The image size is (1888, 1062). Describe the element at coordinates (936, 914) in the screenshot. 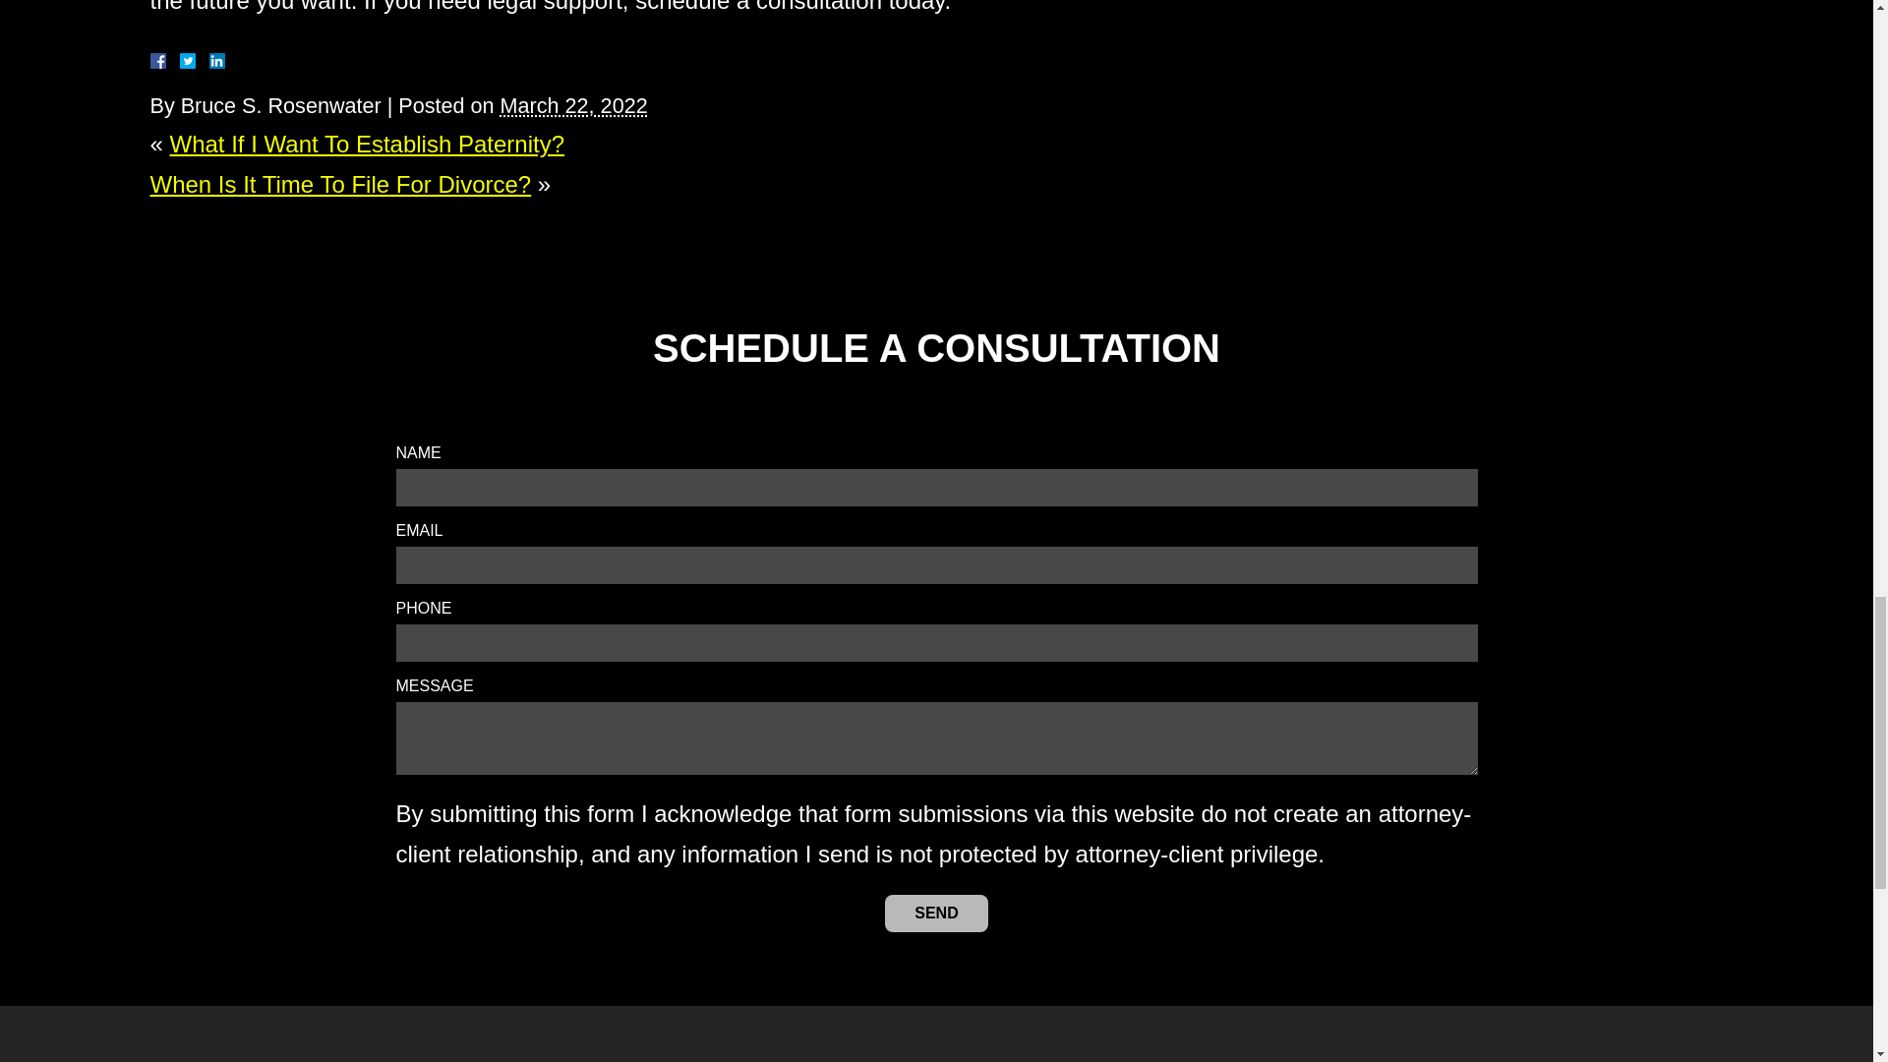

I see `Send` at that location.